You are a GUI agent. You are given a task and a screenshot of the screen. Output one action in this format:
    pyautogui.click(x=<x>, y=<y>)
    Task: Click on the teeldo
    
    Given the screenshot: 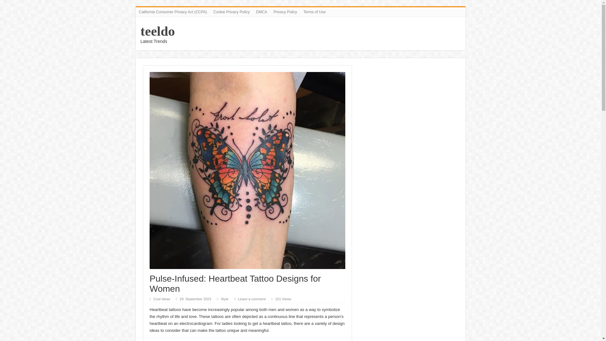 What is the action you would take?
    pyautogui.click(x=158, y=31)
    